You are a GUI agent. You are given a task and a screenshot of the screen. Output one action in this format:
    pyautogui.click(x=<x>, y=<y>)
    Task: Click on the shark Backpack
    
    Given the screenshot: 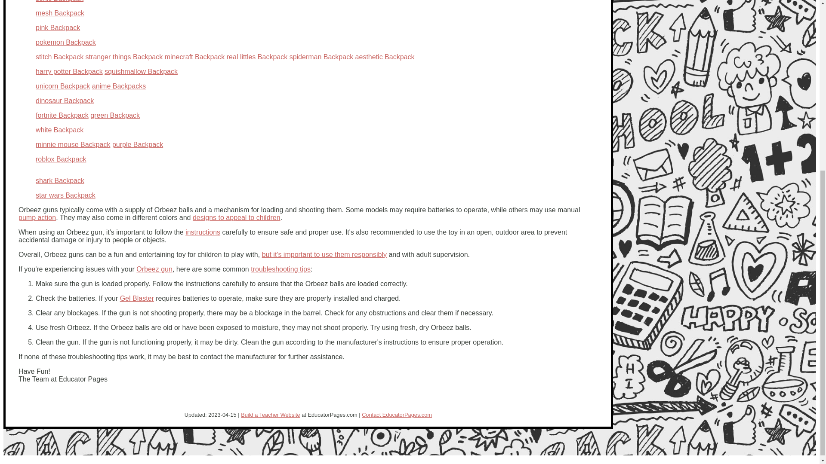 What is the action you would take?
    pyautogui.click(x=59, y=180)
    